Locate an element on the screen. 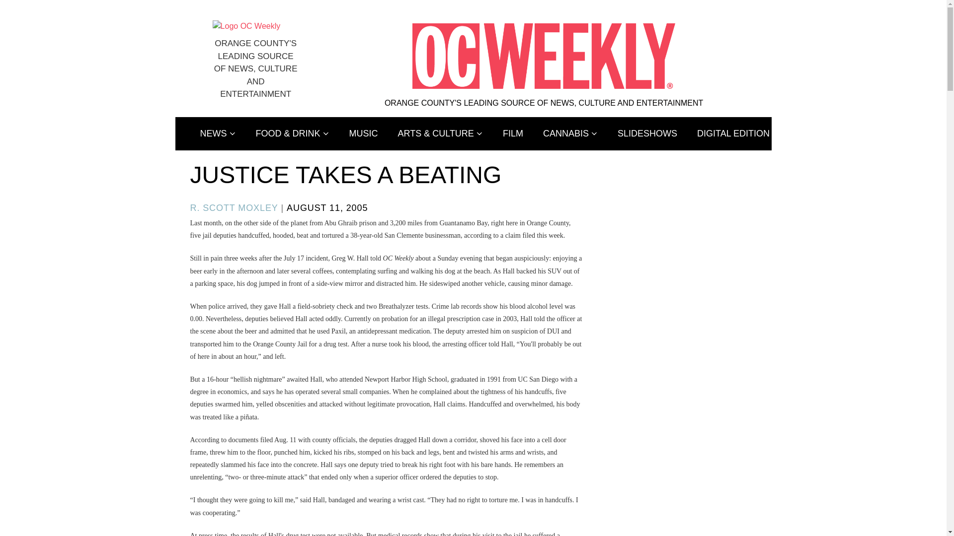 The width and height of the screenshot is (954, 536). NEWS is located at coordinates (218, 134).